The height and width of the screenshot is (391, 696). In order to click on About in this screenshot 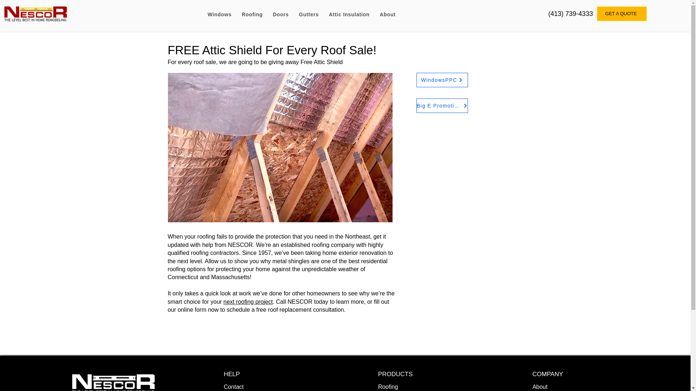, I will do `click(540, 387)`.